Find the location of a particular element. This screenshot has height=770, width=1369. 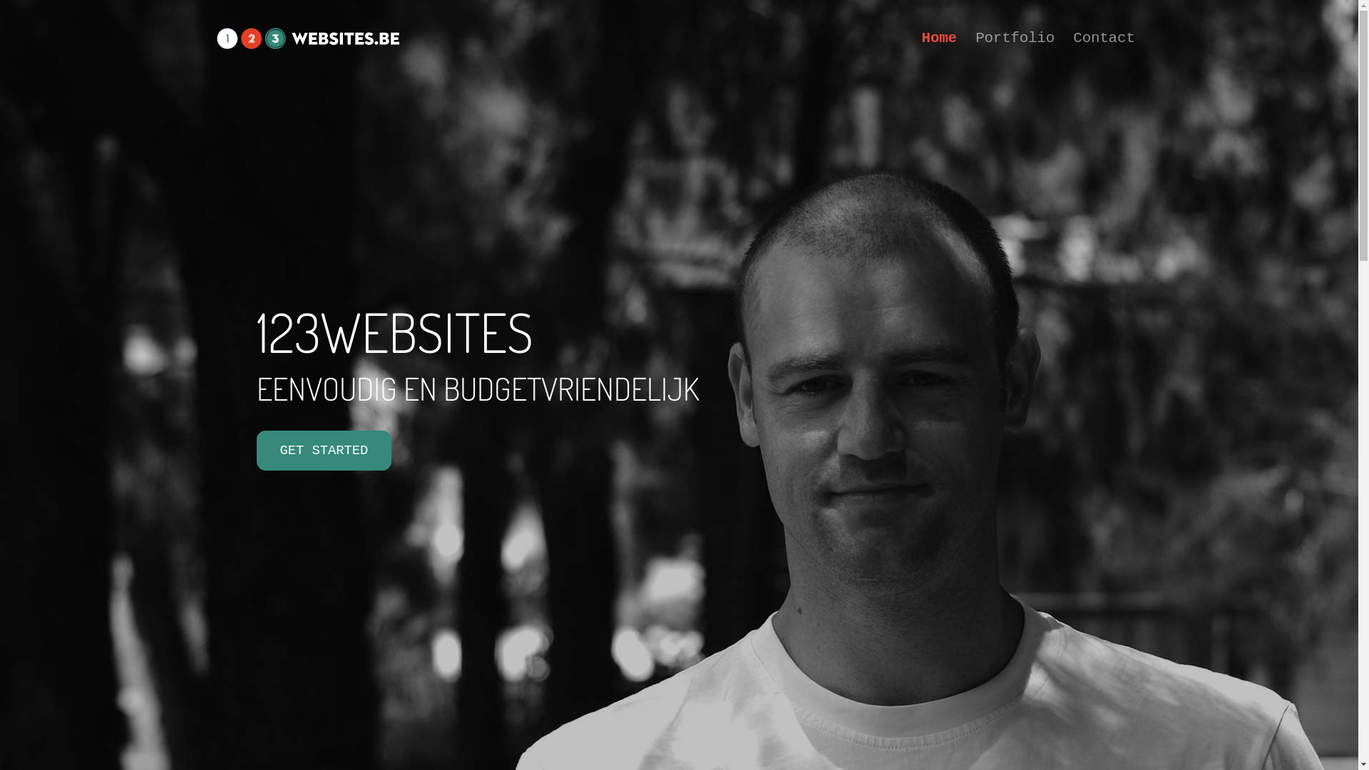

Contact is located at coordinates (1117, 22).